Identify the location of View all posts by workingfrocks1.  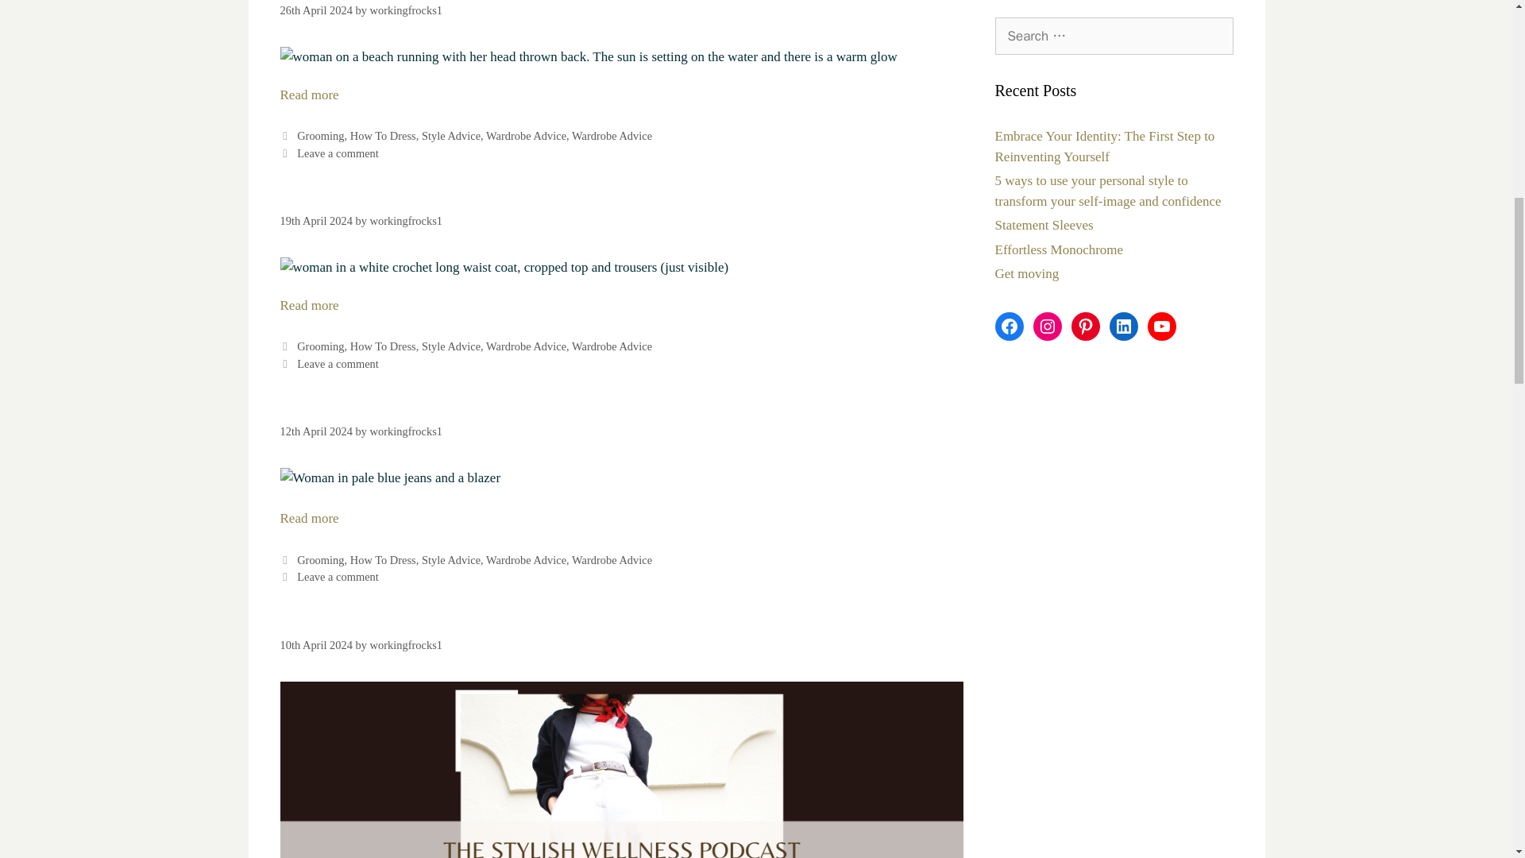
(406, 10).